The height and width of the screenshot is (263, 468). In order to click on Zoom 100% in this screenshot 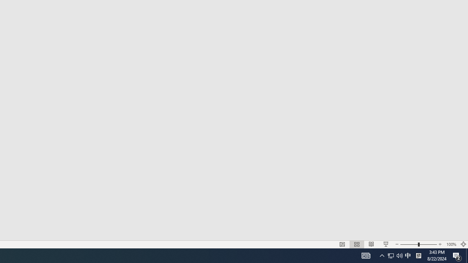, I will do `click(451, 244)`.